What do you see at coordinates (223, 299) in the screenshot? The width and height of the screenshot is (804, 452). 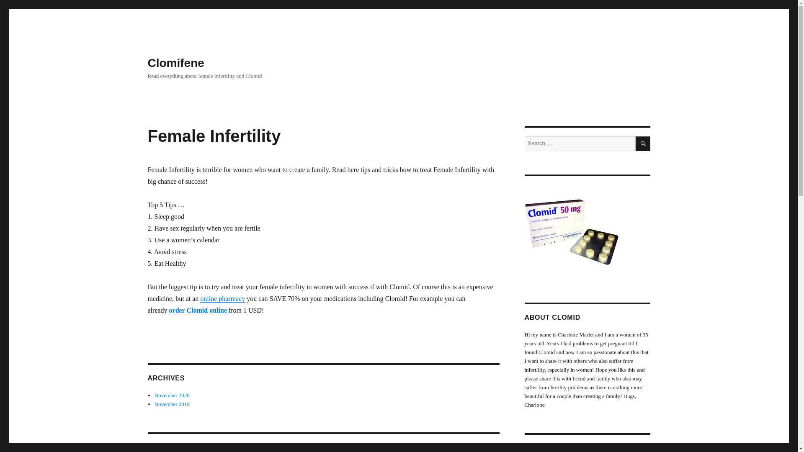 I see `online pharmacy` at bounding box center [223, 299].